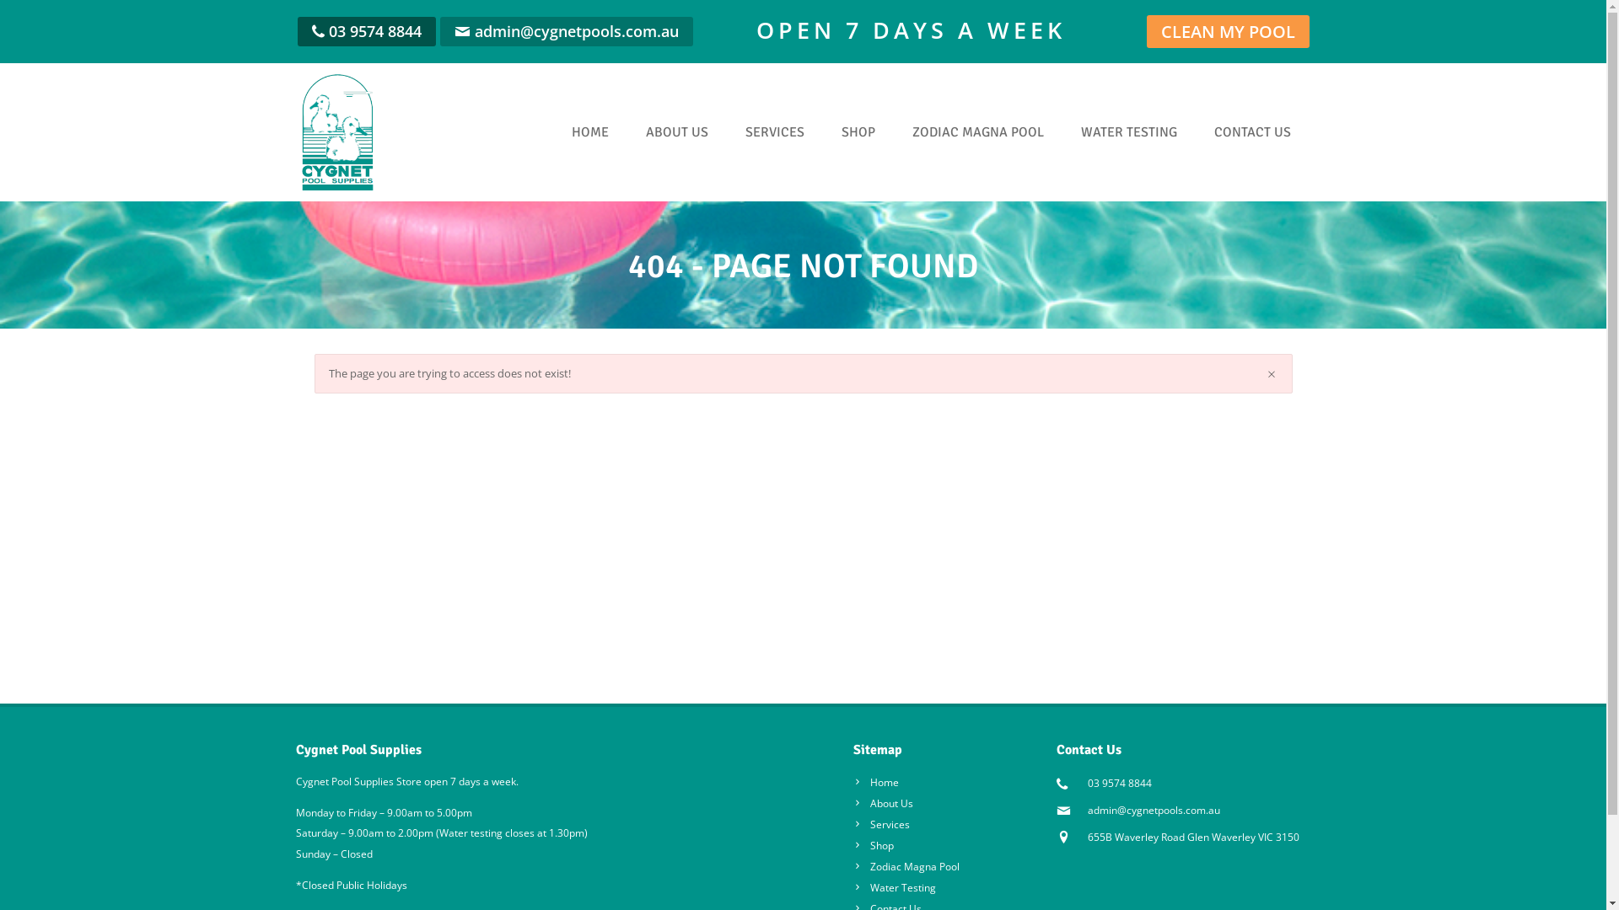 The image size is (1619, 910). What do you see at coordinates (677, 132) in the screenshot?
I see `ABOUT US` at bounding box center [677, 132].